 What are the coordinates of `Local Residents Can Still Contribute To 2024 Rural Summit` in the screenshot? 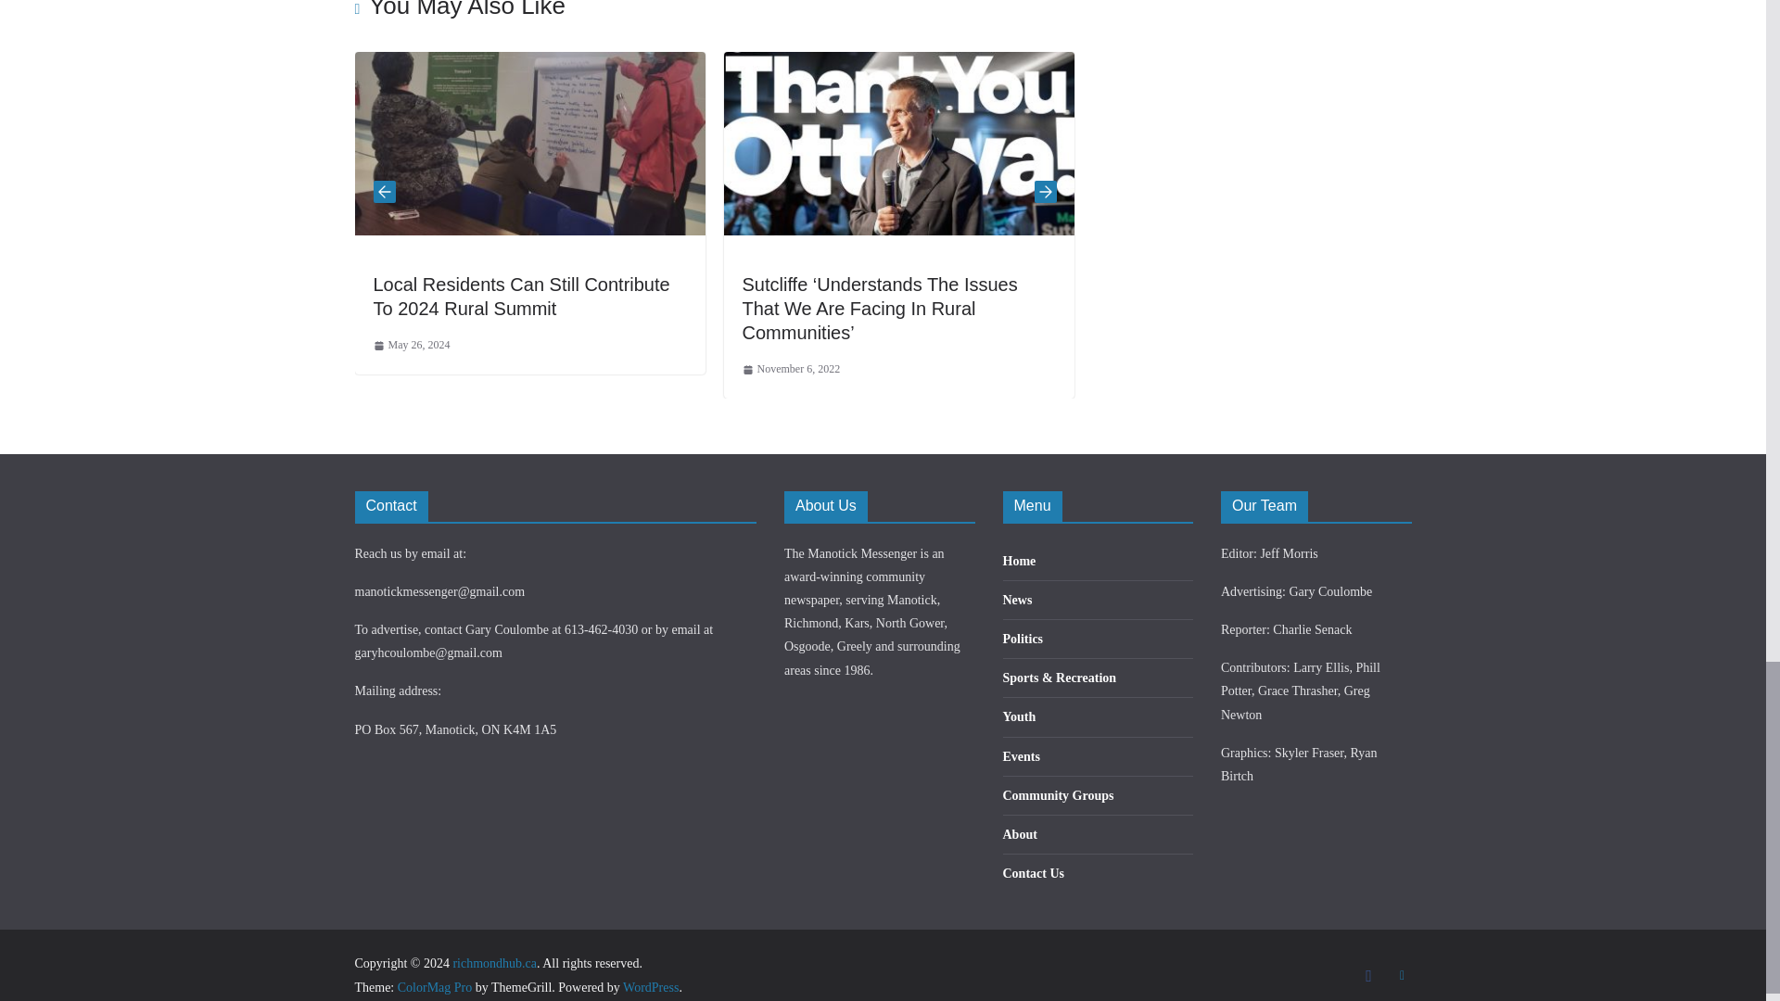 It's located at (520, 297).